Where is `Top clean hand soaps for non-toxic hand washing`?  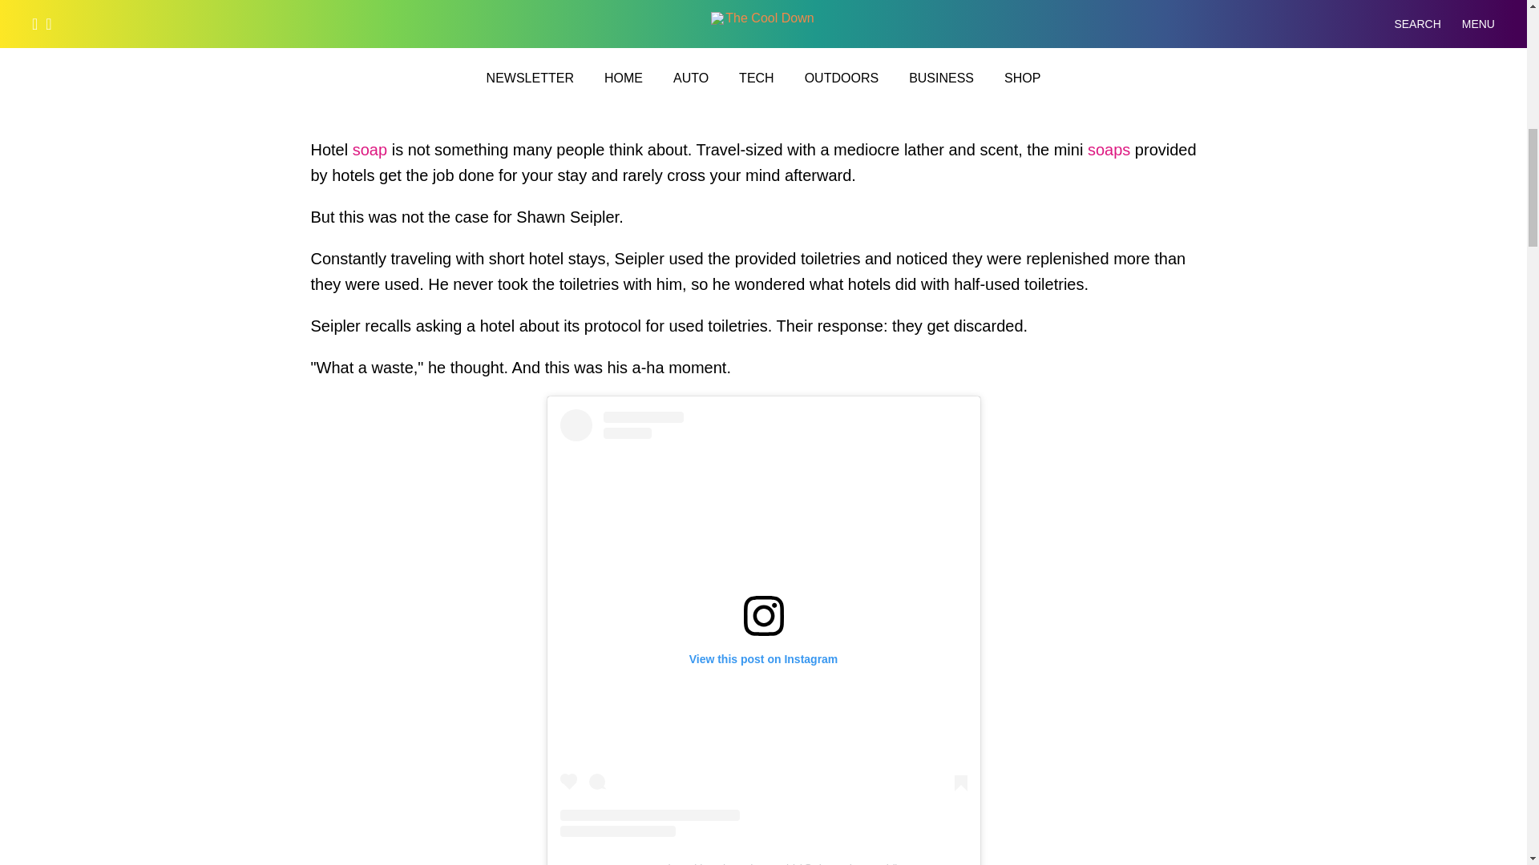 Top clean hand soaps for non-toxic hand washing is located at coordinates (1109, 149).